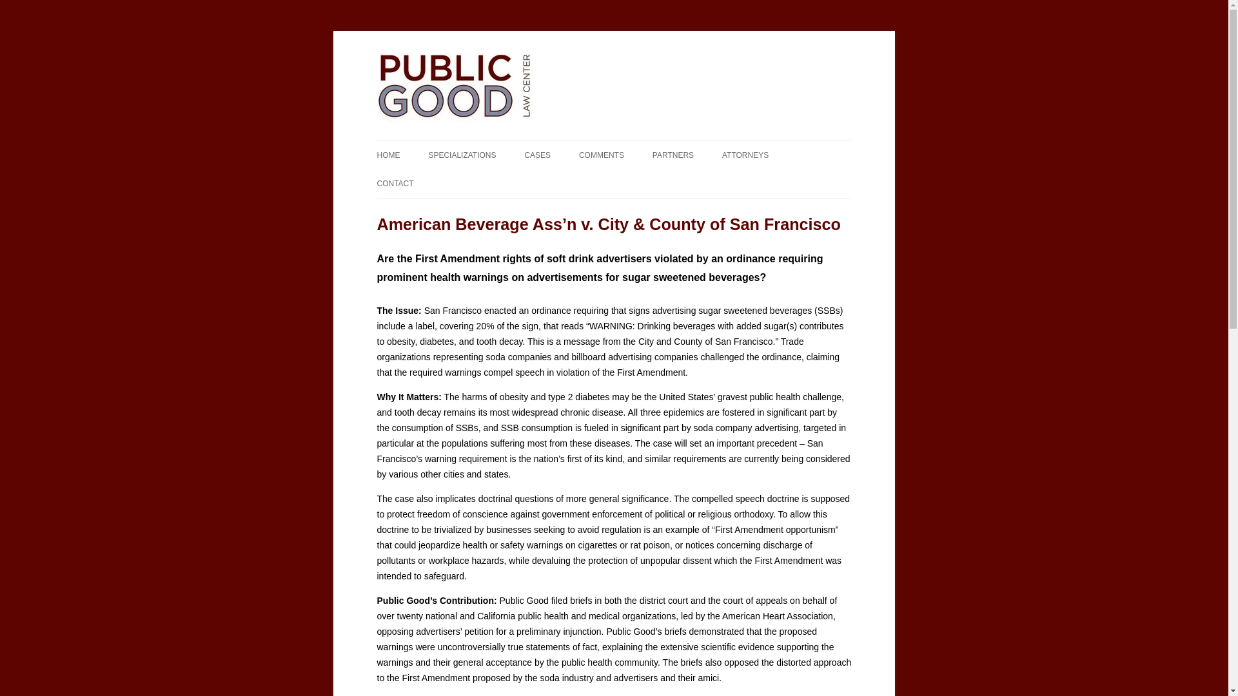 The width and height of the screenshot is (1238, 696). Describe the element at coordinates (462, 155) in the screenshot. I see `SPECIALIZATIONS` at that location.